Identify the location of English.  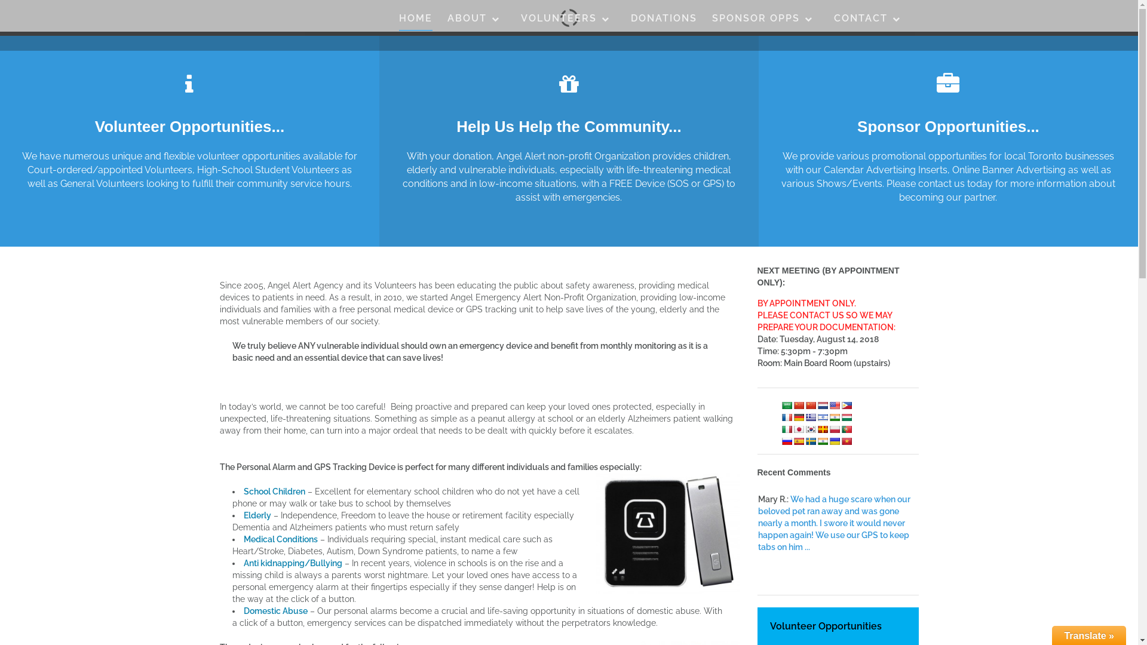
(835, 405).